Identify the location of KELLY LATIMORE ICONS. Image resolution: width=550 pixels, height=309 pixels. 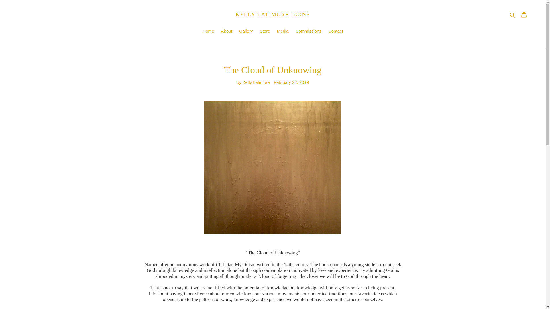
(273, 14).